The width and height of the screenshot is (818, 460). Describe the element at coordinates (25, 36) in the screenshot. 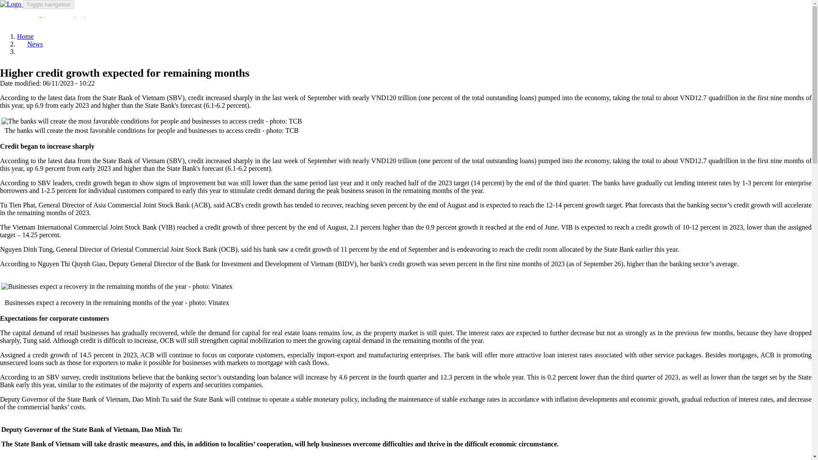

I see `Home` at that location.